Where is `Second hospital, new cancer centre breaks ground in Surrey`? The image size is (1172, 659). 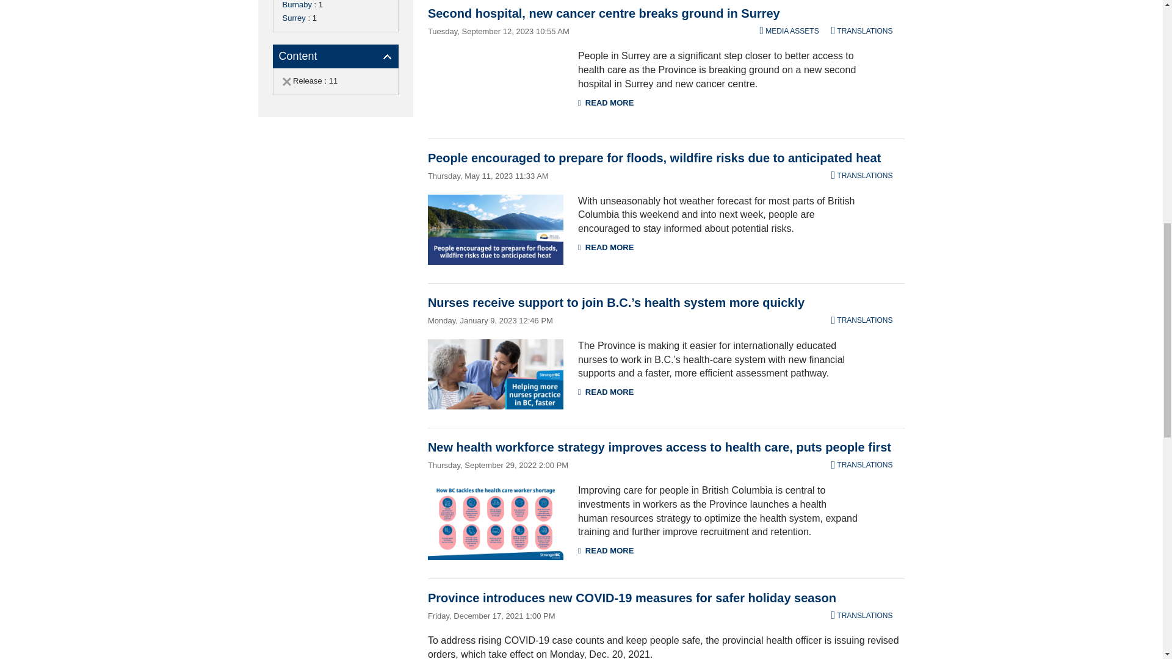 Second hospital, new cancer centre breaks ground in Surrey is located at coordinates (496, 84).